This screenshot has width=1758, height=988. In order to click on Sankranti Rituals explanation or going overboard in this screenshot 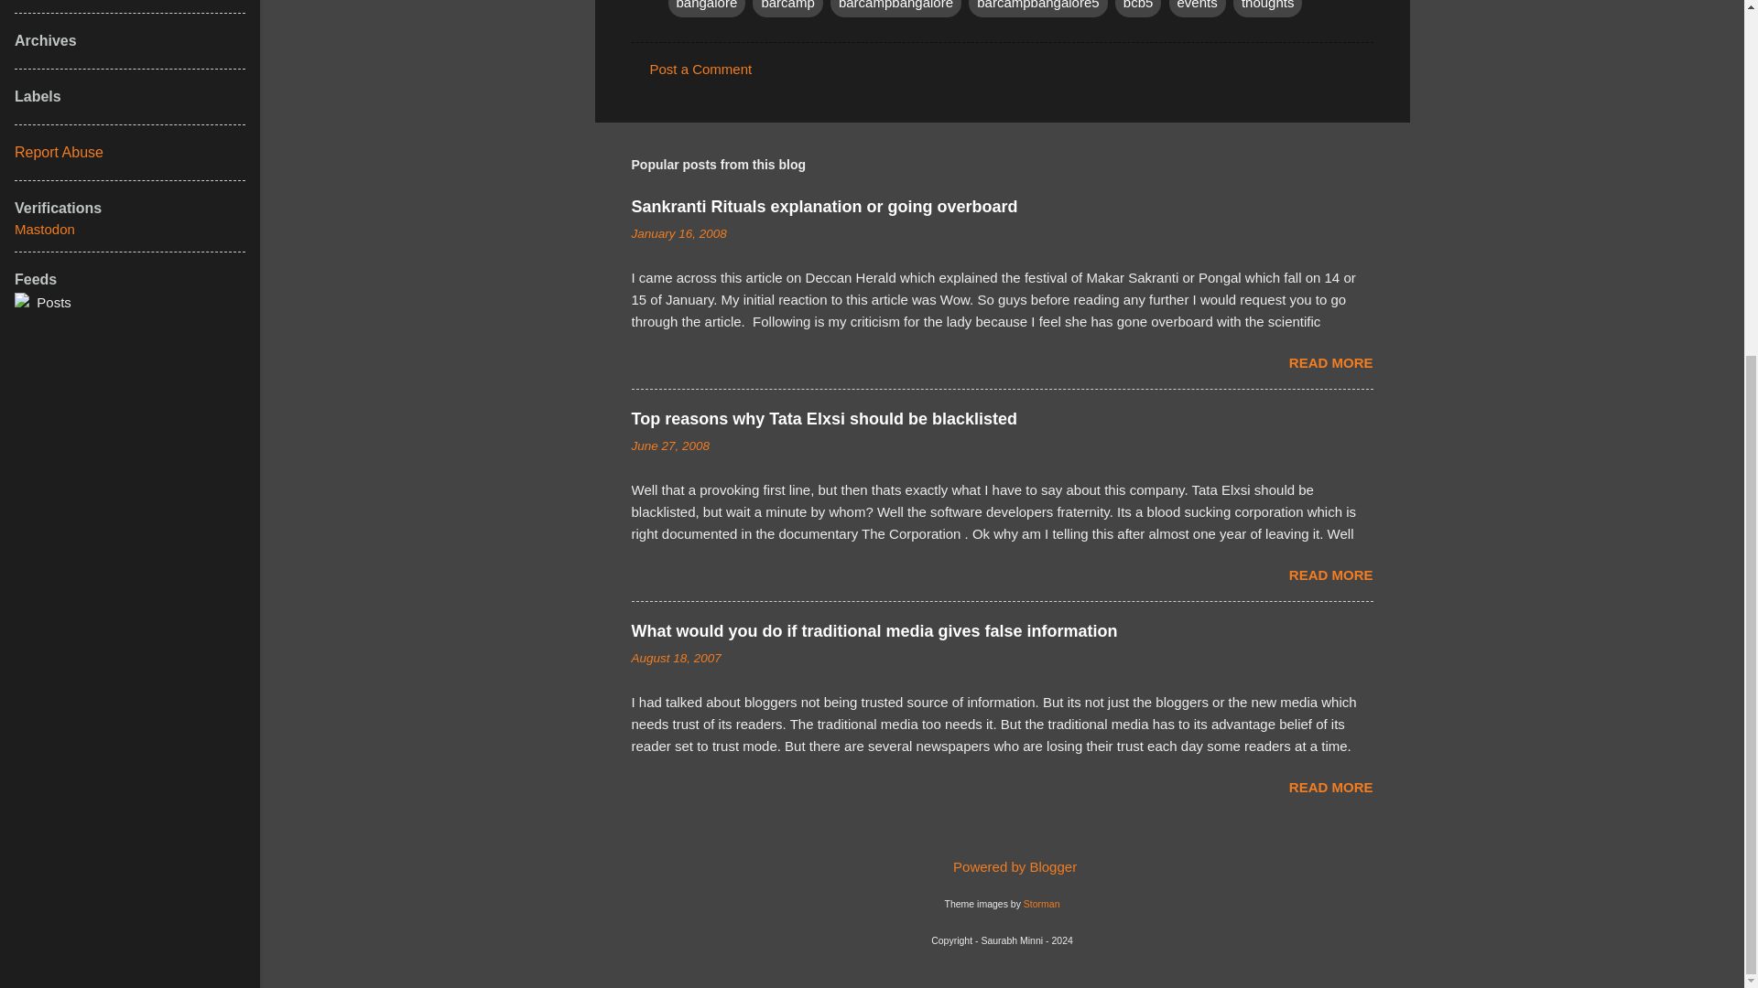, I will do `click(824, 207)`.